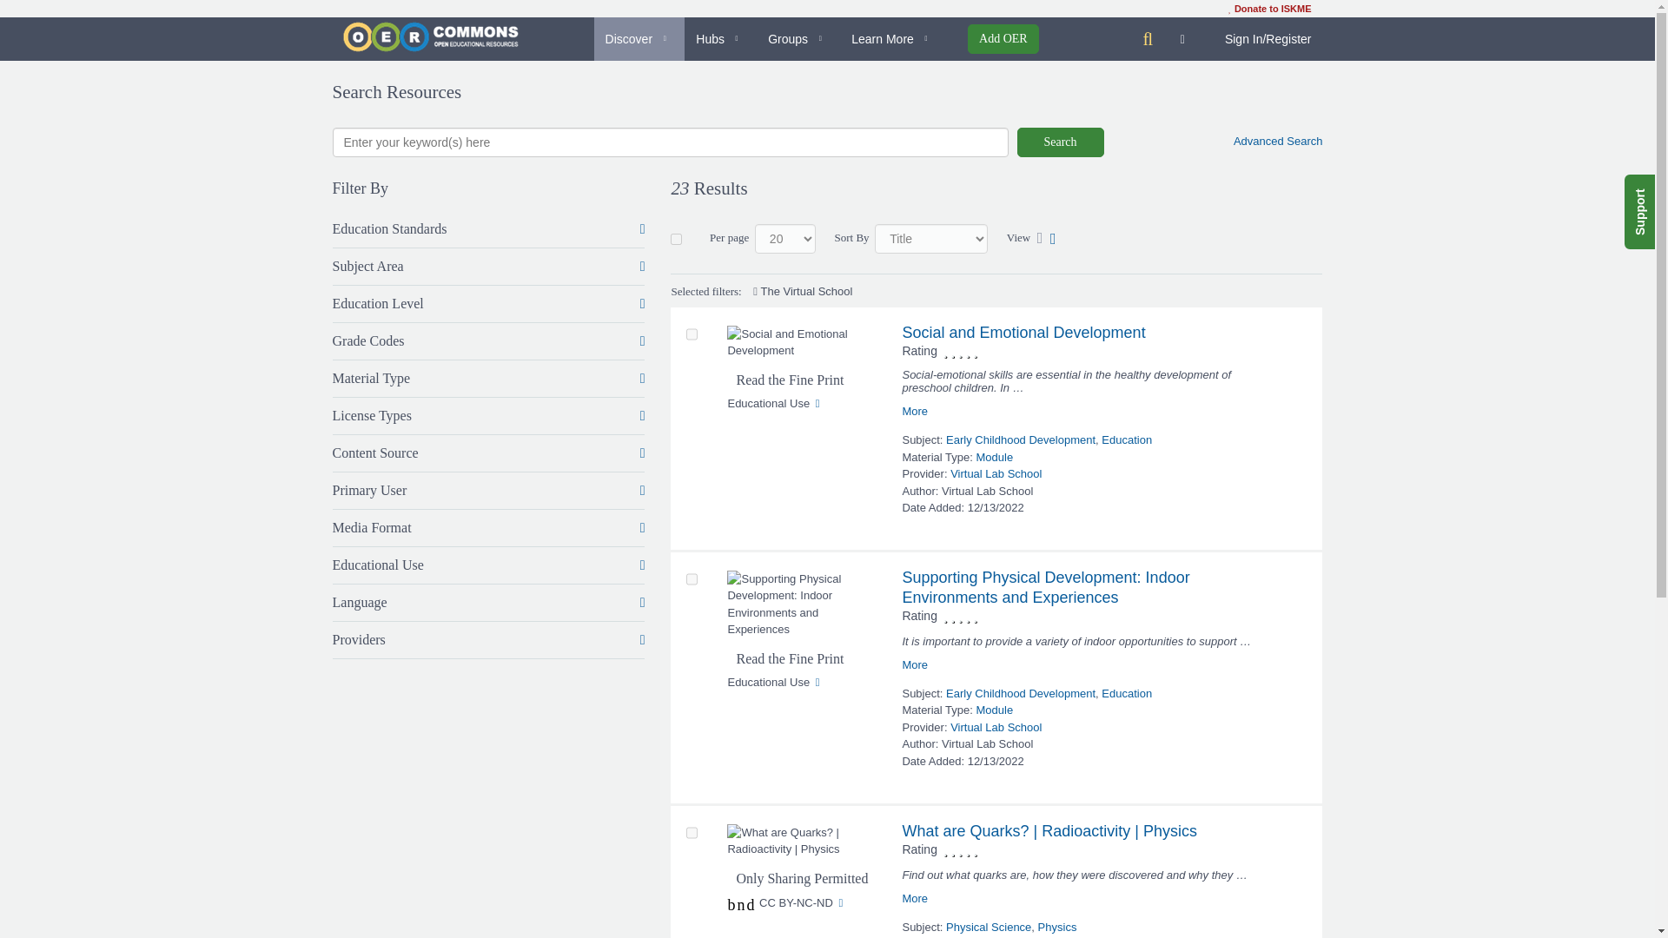  Describe the element at coordinates (639, 39) in the screenshot. I see `Discover` at that location.